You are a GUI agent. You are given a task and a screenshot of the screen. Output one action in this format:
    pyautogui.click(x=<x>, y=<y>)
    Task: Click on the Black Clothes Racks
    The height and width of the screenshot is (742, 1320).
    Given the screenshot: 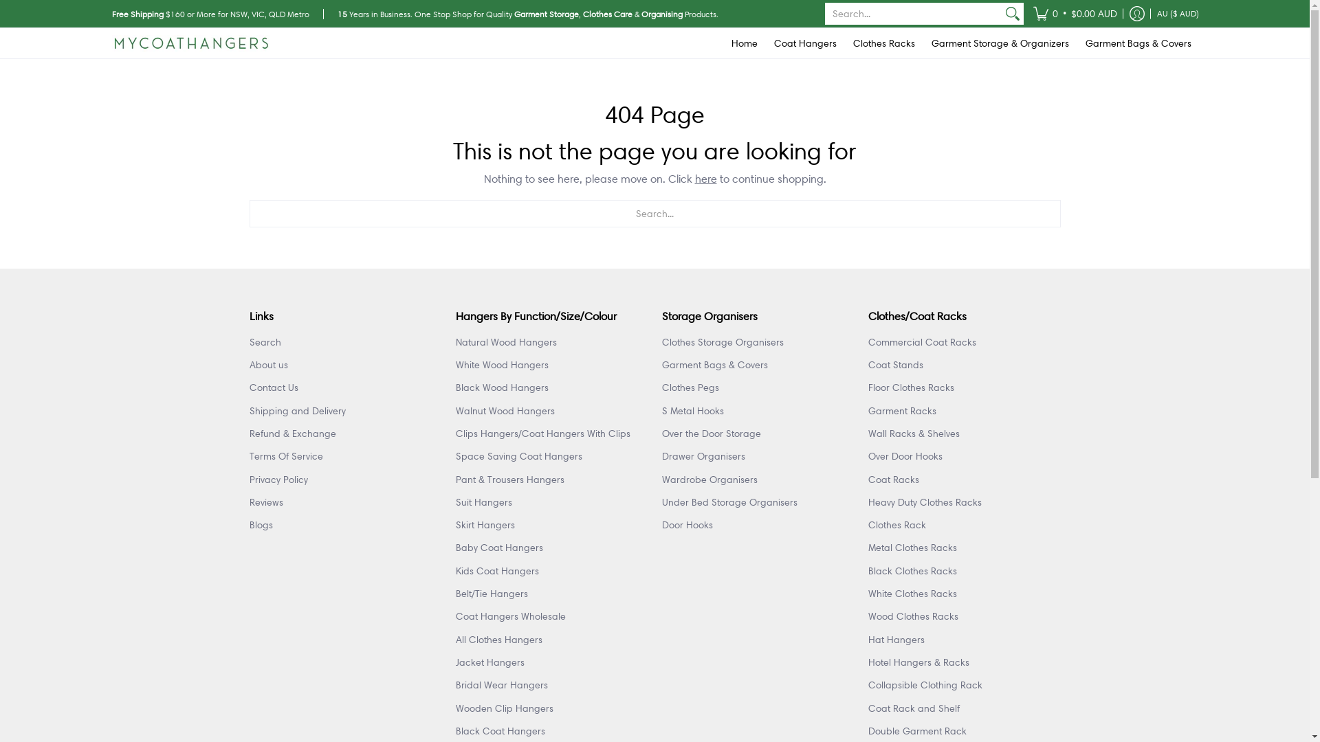 What is the action you would take?
    pyautogui.click(x=912, y=571)
    